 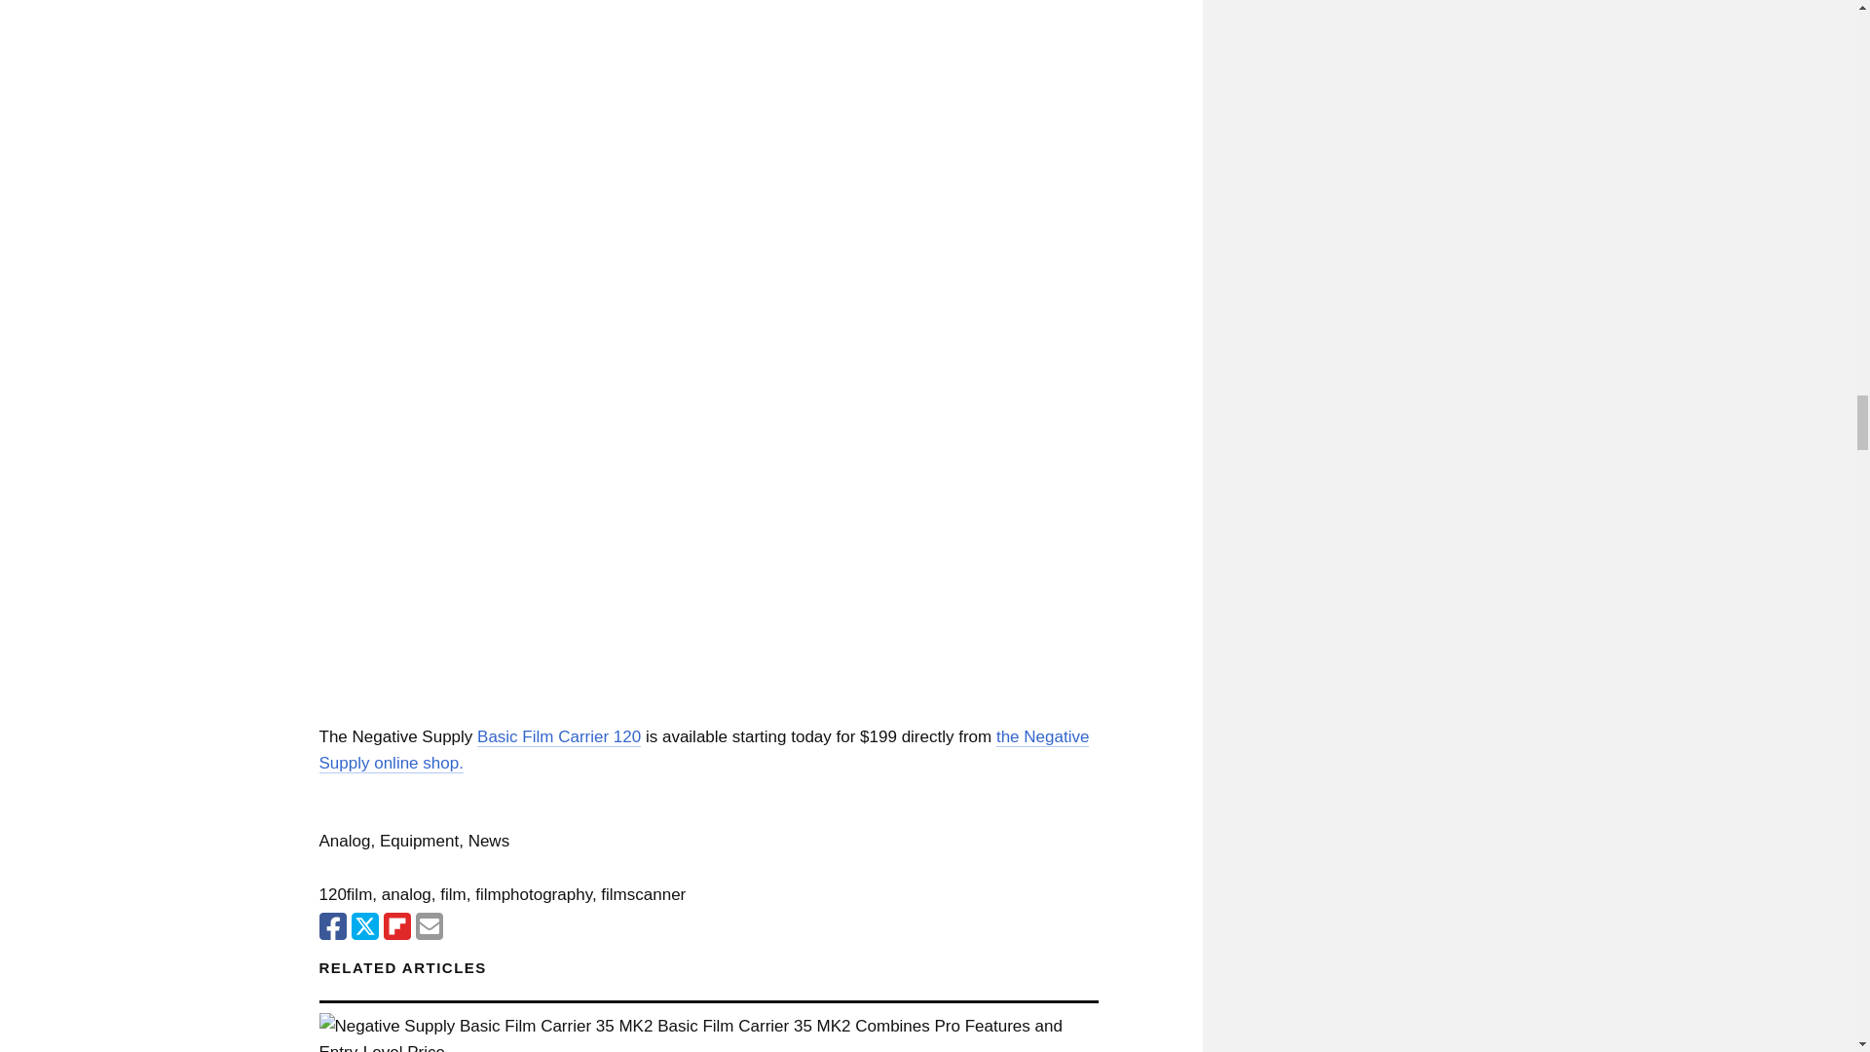 What do you see at coordinates (406, 894) in the screenshot?
I see `analog` at bounding box center [406, 894].